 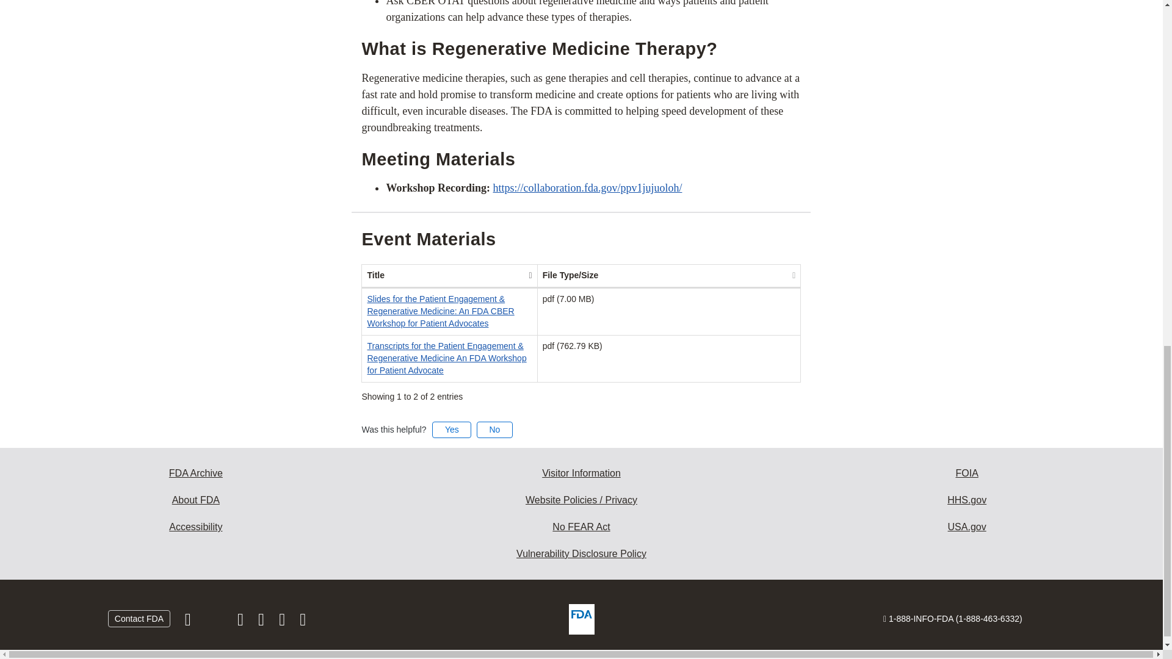 What do you see at coordinates (241, 622) in the screenshot?
I see `Follow FDA on Instagram` at bounding box center [241, 622].